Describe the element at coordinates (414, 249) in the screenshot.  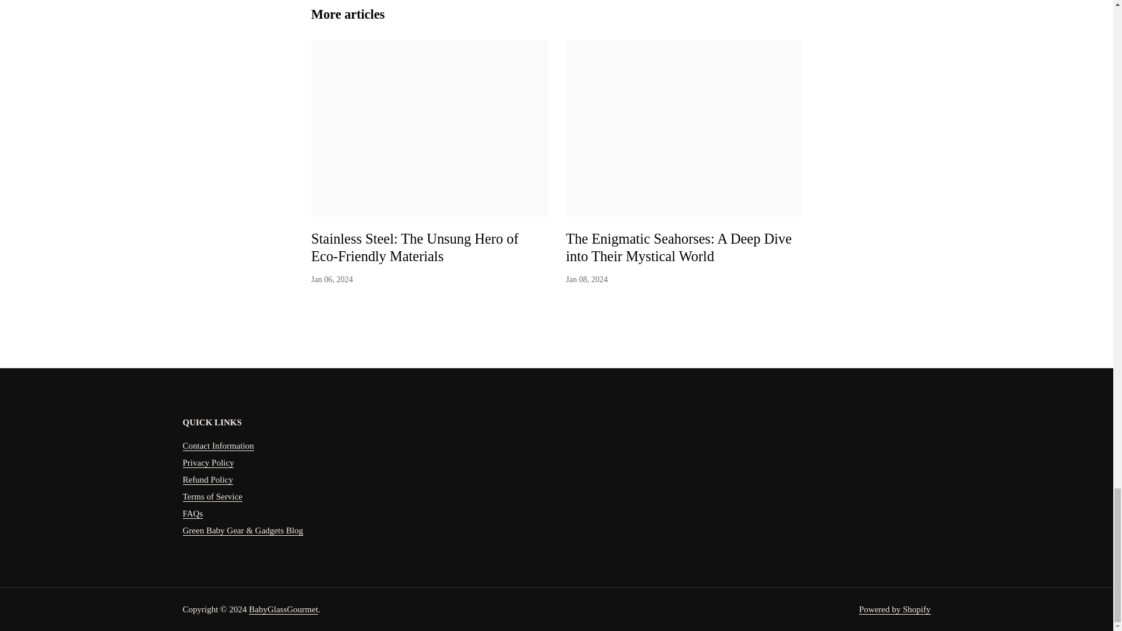
I see `Stainless Steel: The Unsung Hero of Eco-Friendly Materials` at that location.